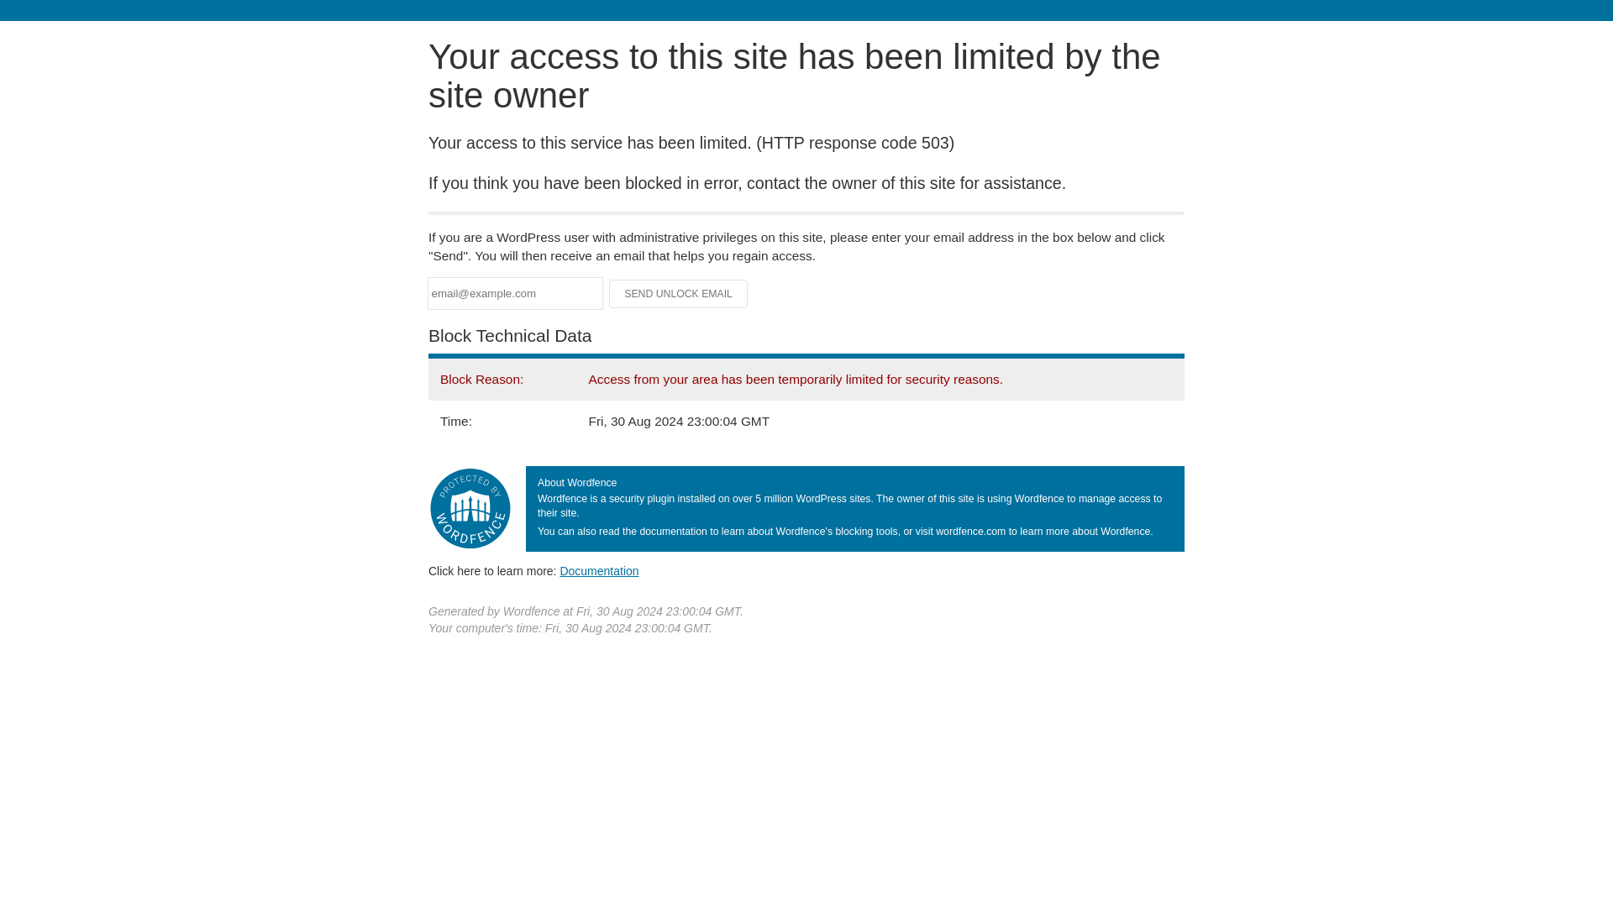 Image resolution: width=1613 pixels, height=907 pixels. I want to click on Send Unlock Email, so click(679, 294).